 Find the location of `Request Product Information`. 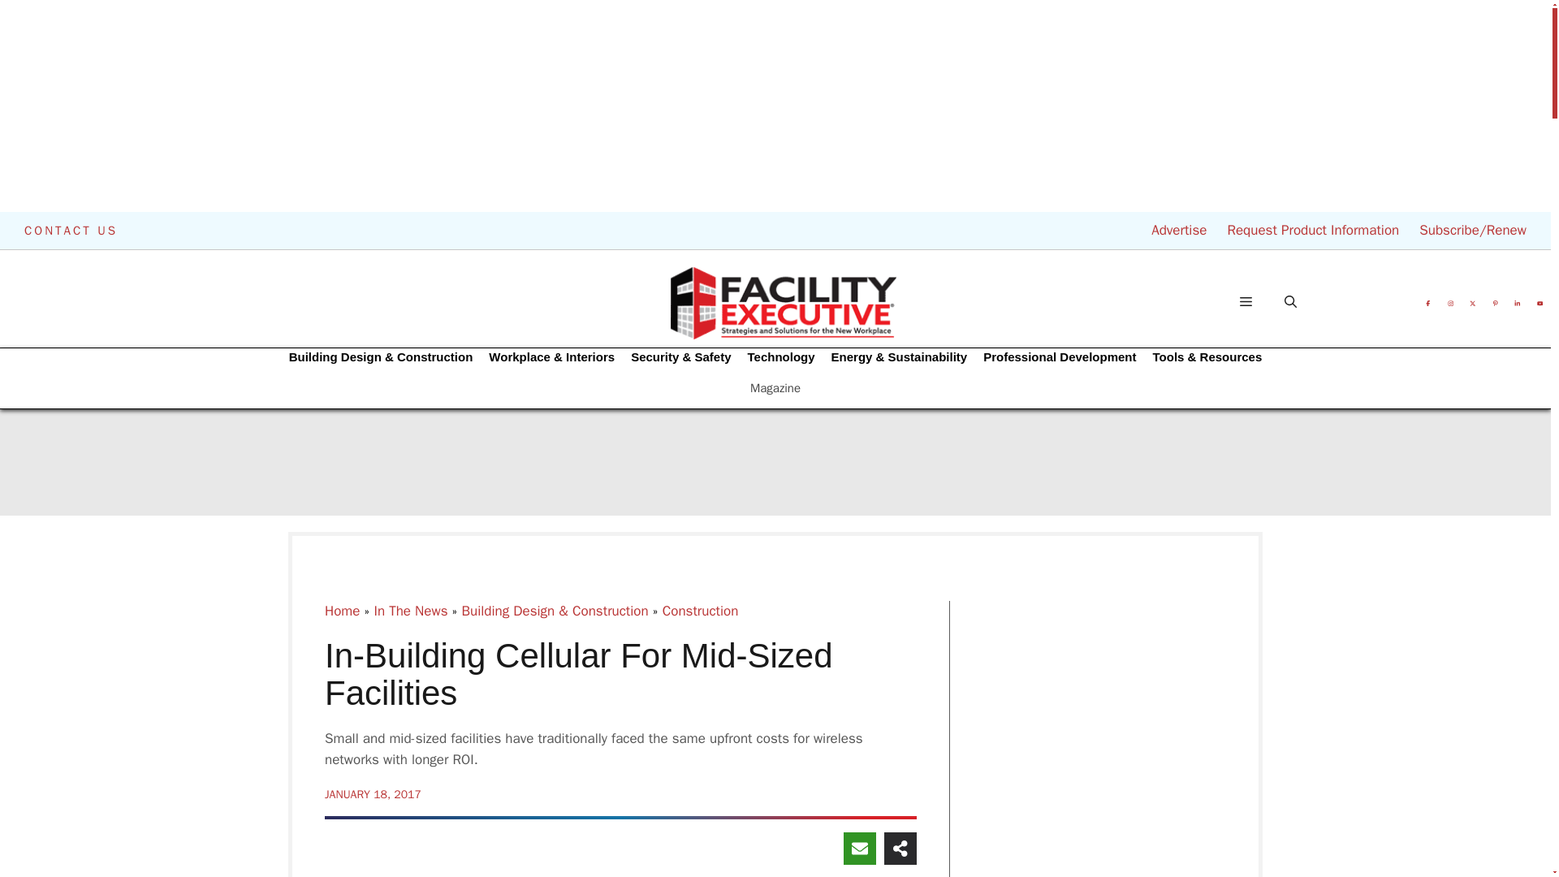

Request Product Information is located at coordinates (1312, 231).